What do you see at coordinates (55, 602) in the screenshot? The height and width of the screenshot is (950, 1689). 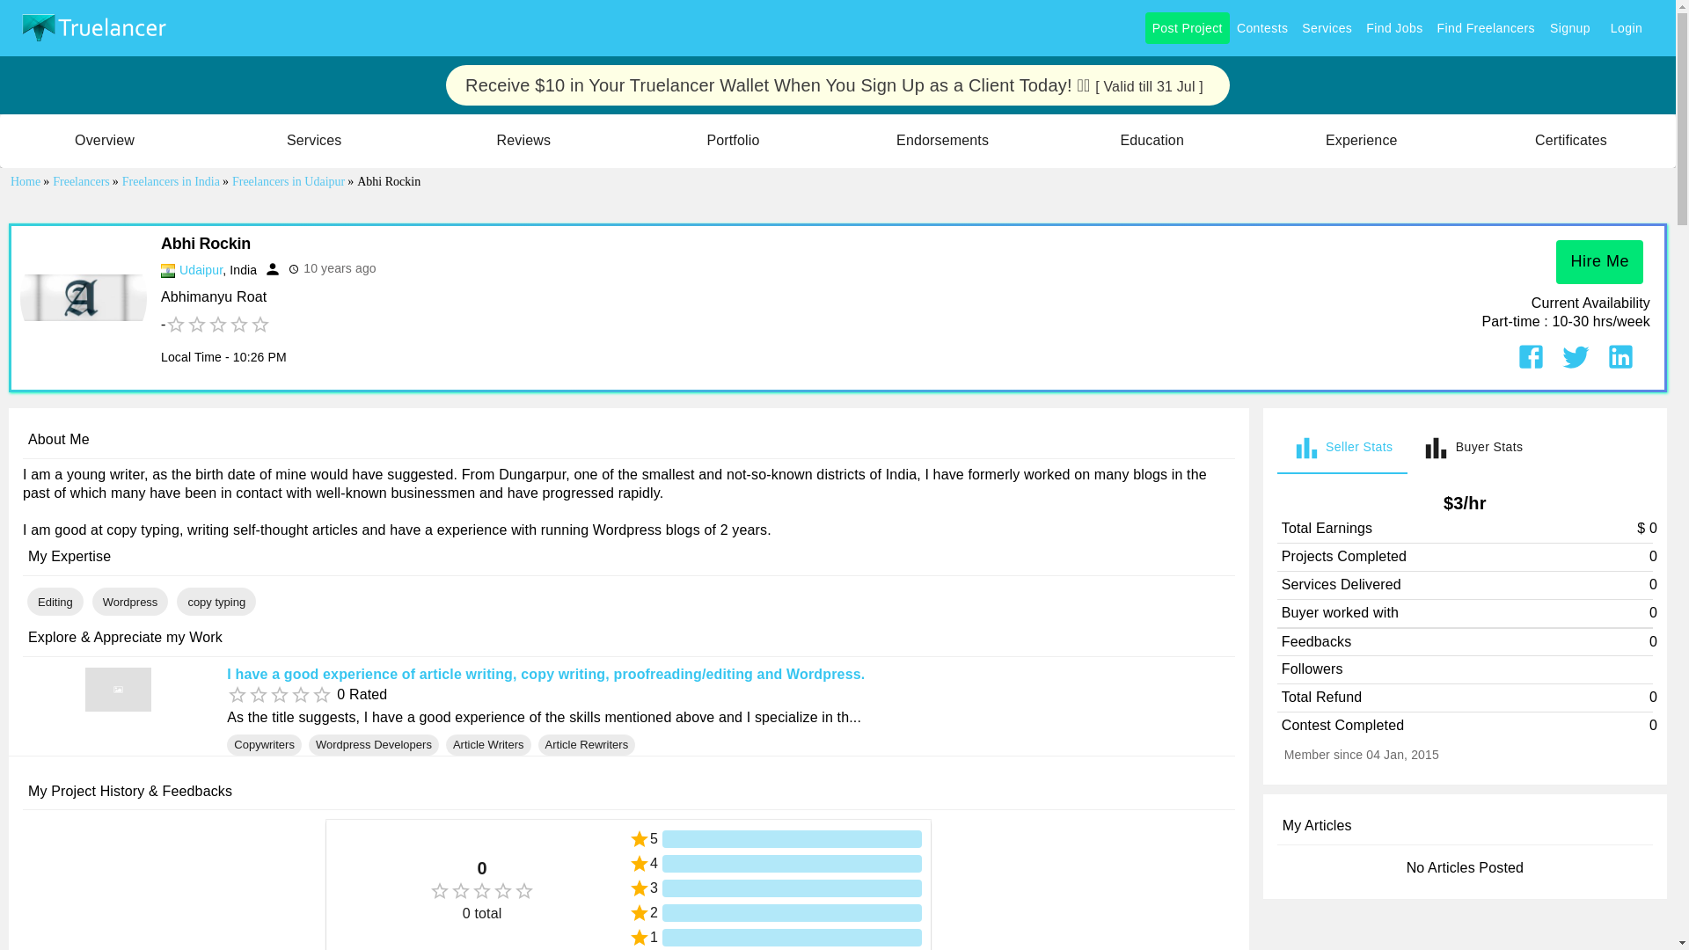 I see `copy typing` at bounding box center [55, 602].